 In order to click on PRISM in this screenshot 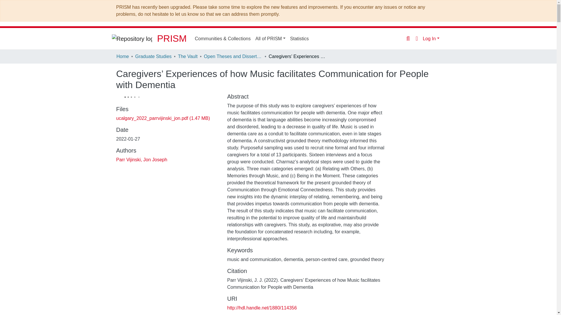, I will do `click(200, 38)`.